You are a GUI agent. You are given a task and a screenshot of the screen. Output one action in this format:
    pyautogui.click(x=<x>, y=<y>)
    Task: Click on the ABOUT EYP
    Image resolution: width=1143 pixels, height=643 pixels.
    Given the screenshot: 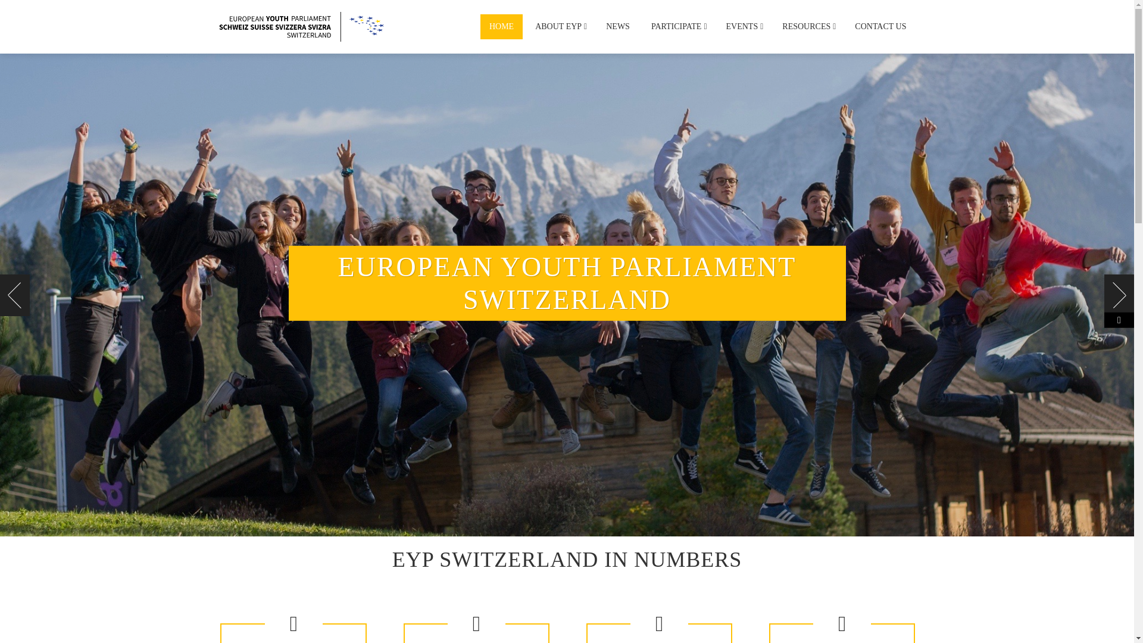 What is the action you would take?
    pyautogui.click(x=560, y=26)
    